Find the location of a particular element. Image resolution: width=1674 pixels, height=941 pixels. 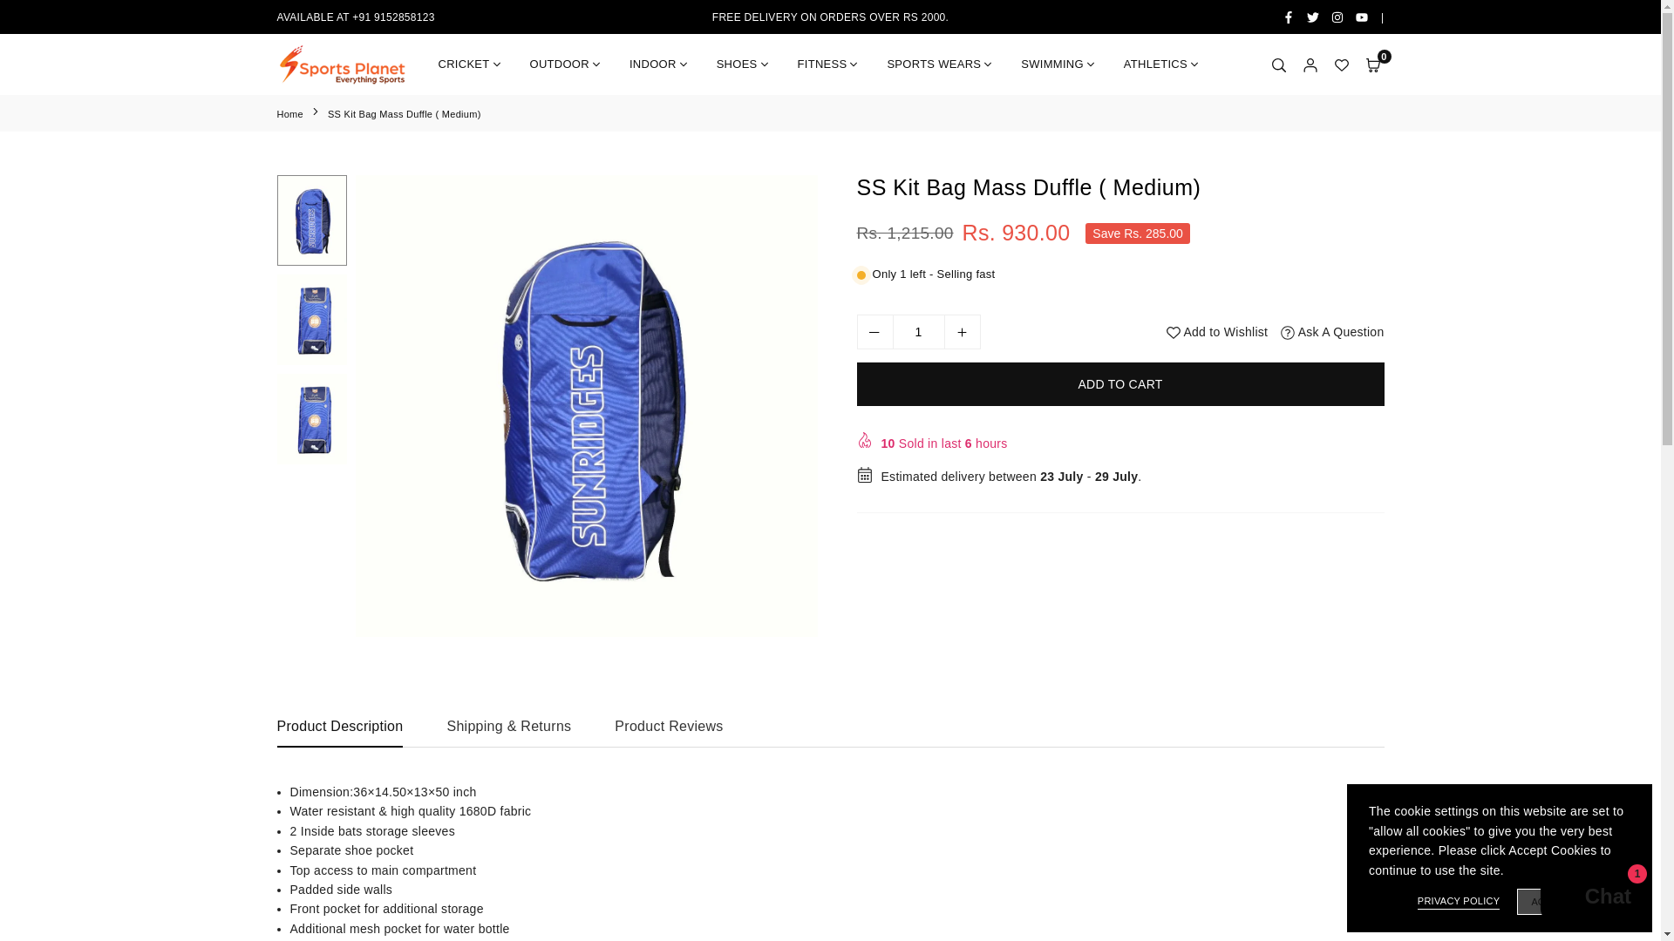

ACCOUNT is located at coordinates (1310, 64).